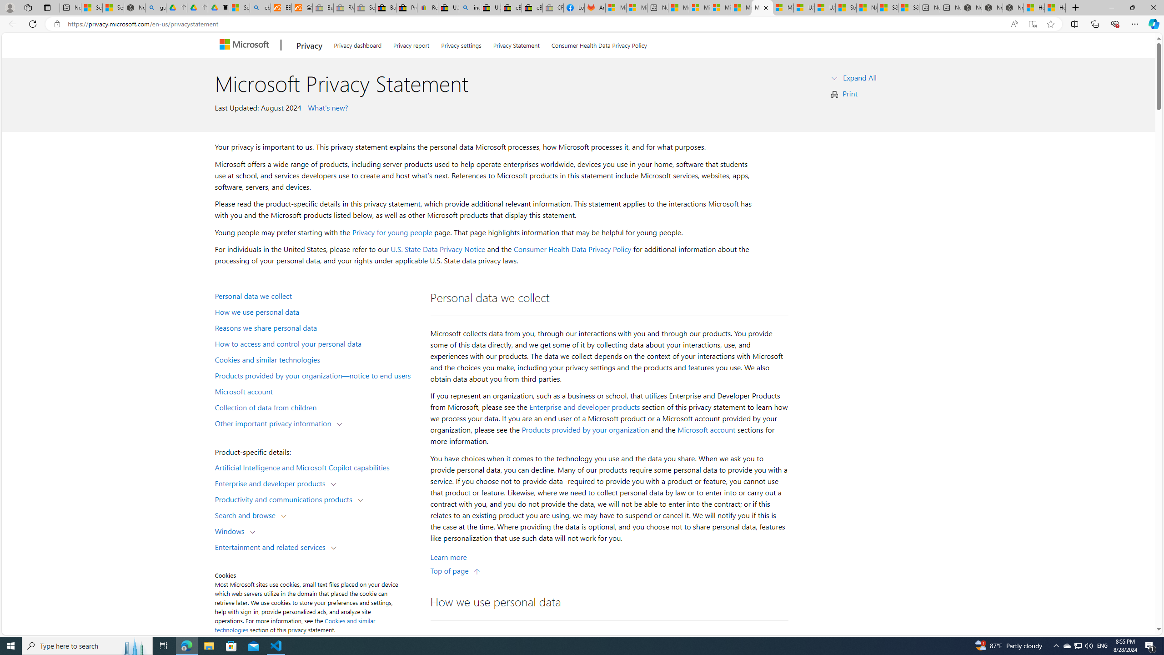  What do you see at coordinates (247, 515) in the screenshot?
I see `Search and browse` at bounding box center [247, 515].